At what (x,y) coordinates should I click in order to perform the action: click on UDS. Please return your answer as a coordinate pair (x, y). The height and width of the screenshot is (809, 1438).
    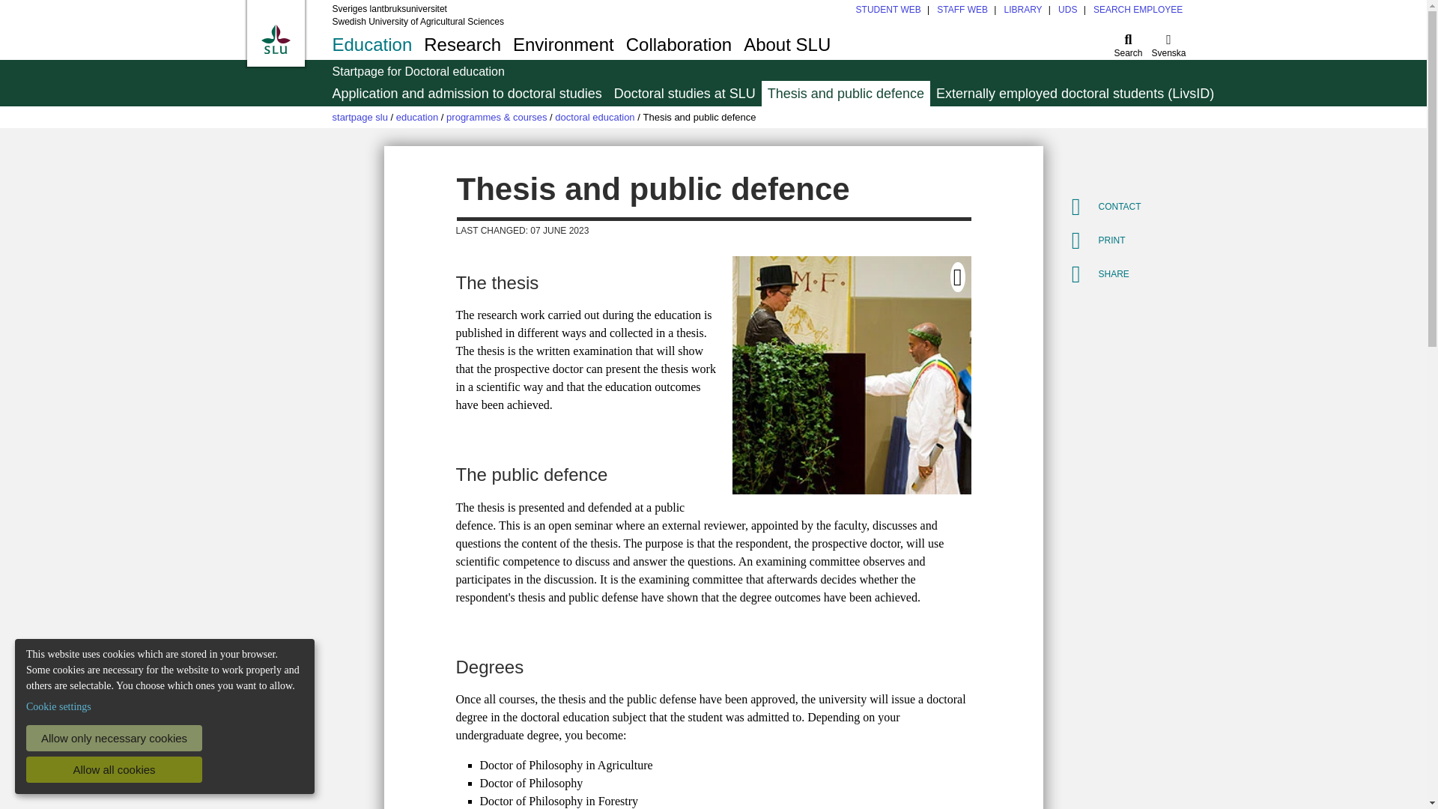
    Looking at the image, I should click on (888, 10).